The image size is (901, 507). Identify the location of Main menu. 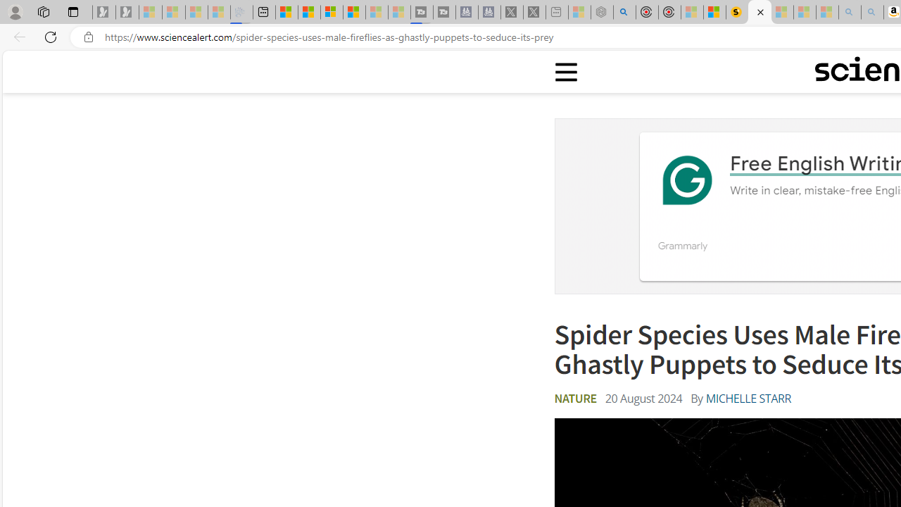
(567, 72).